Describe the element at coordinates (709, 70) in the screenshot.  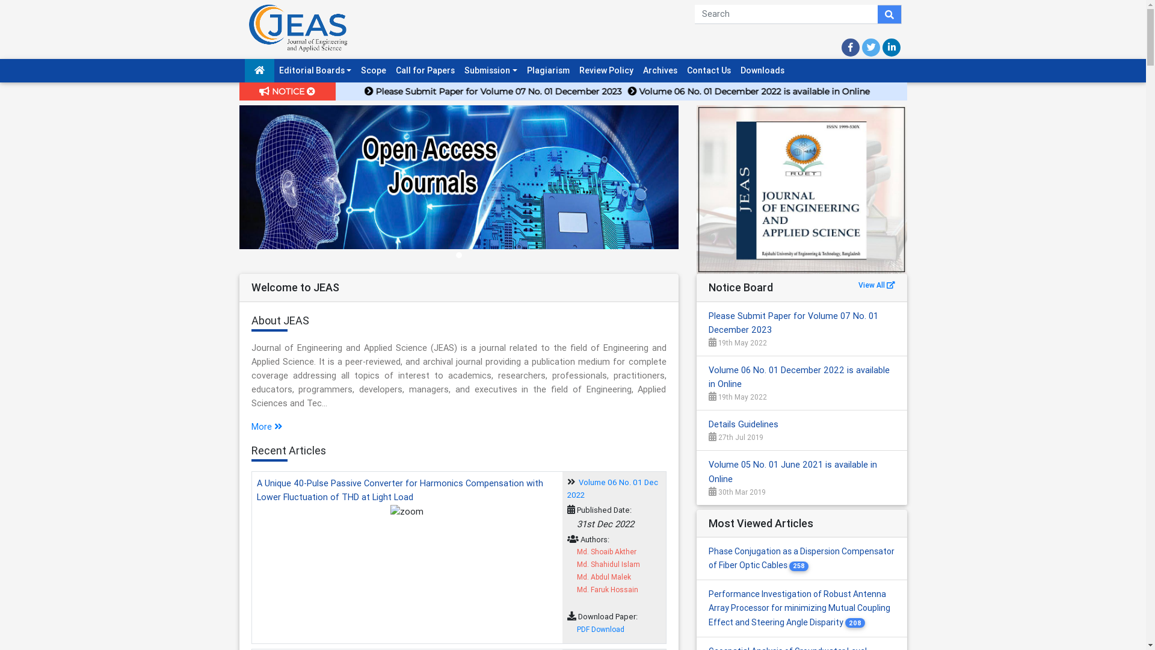
I see `Contact Us` at that location.